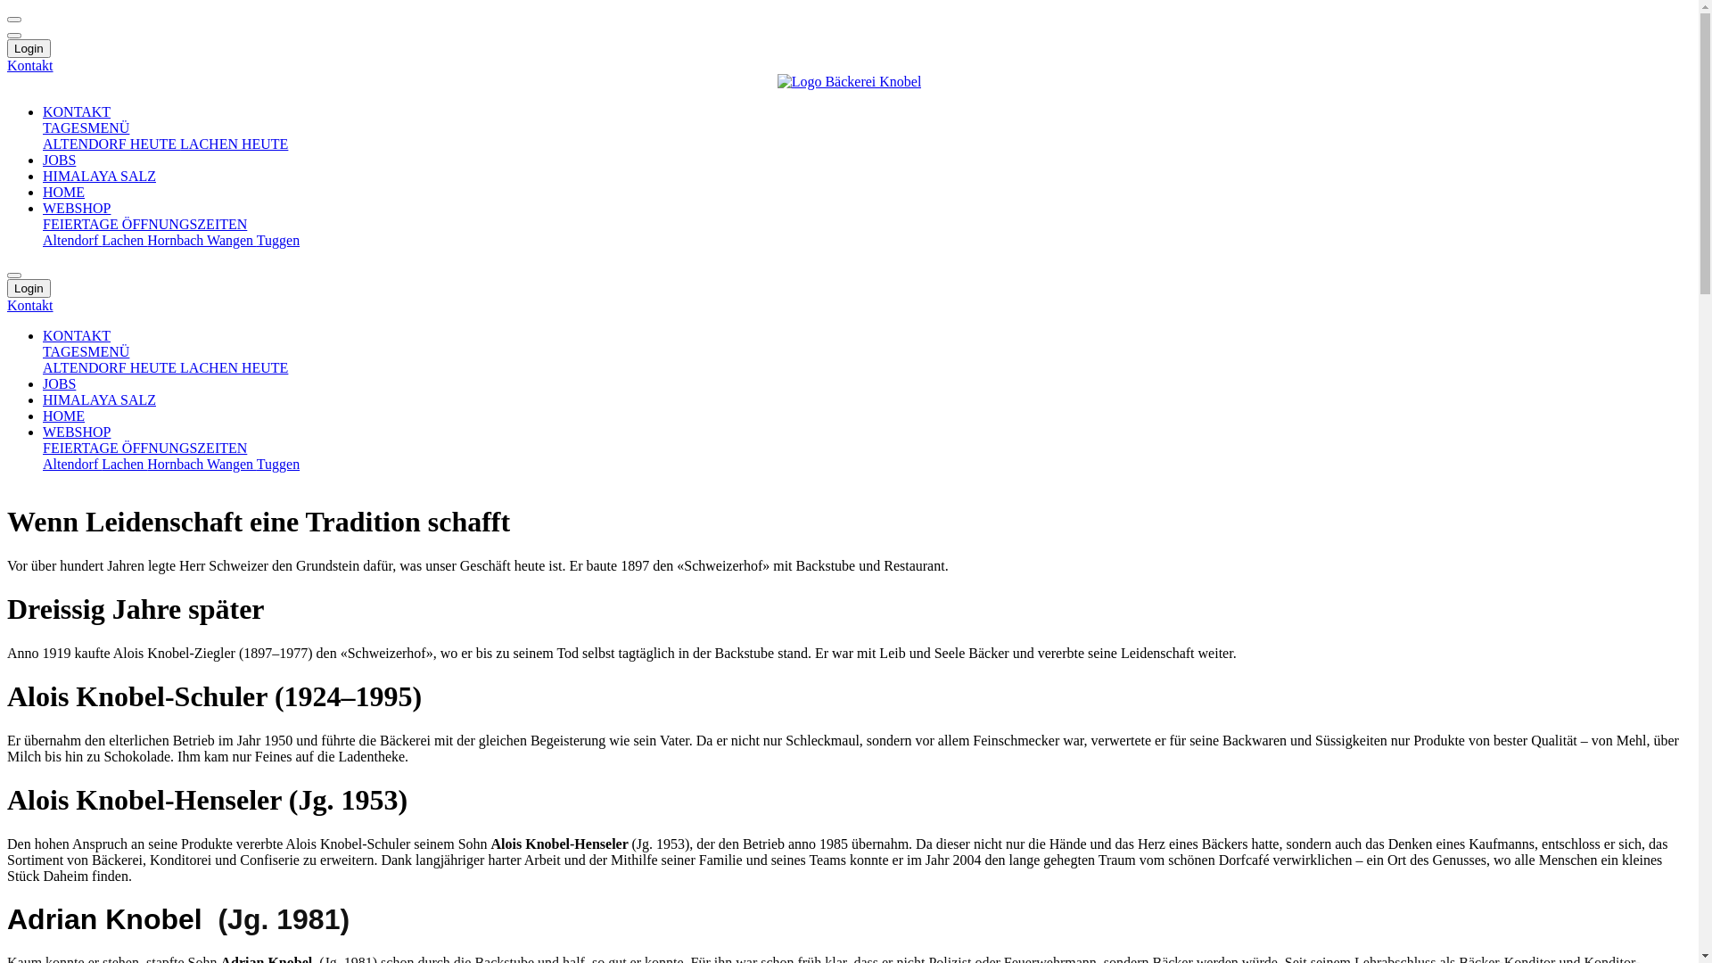  What do you see at coordinates (278, 464) in the screenshot?
I see `Tuggen` at bounding box center [278, 464].